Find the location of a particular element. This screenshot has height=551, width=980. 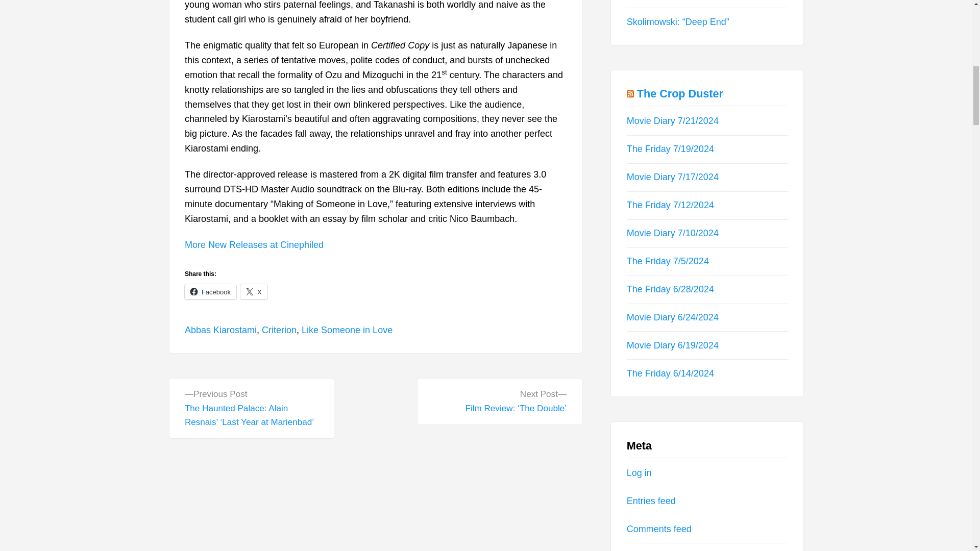

Criterion is located at coordinates (279, 330).